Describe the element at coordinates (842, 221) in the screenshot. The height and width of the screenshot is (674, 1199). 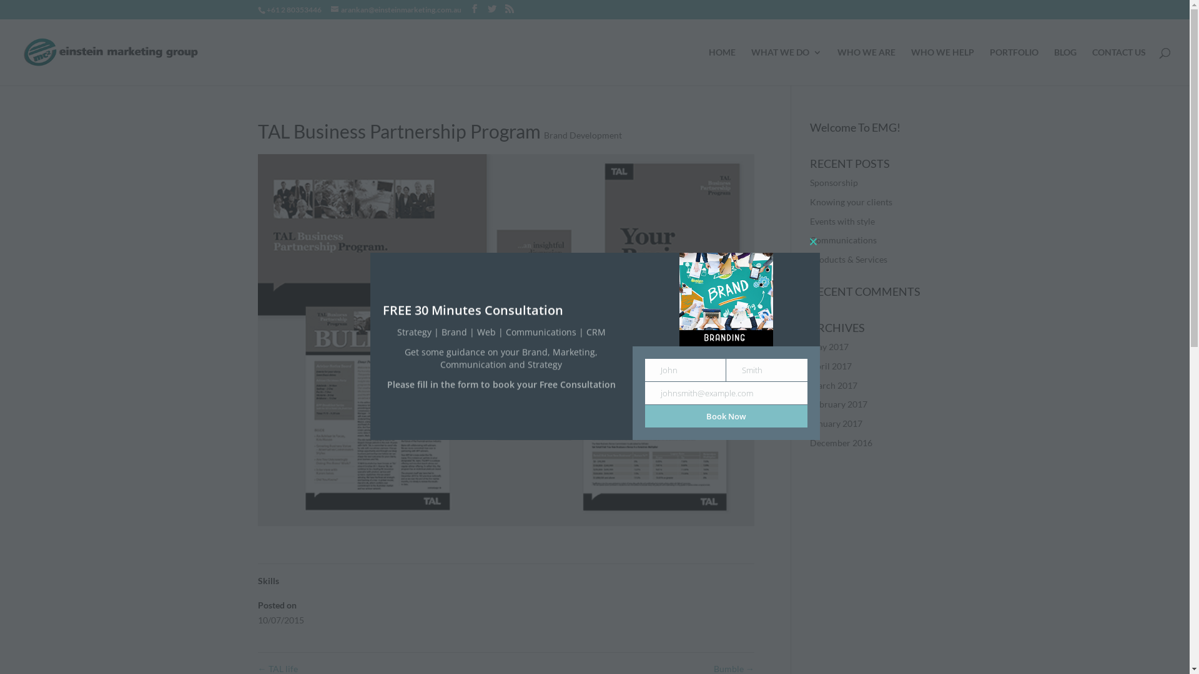
I see `Events with style` at that location.